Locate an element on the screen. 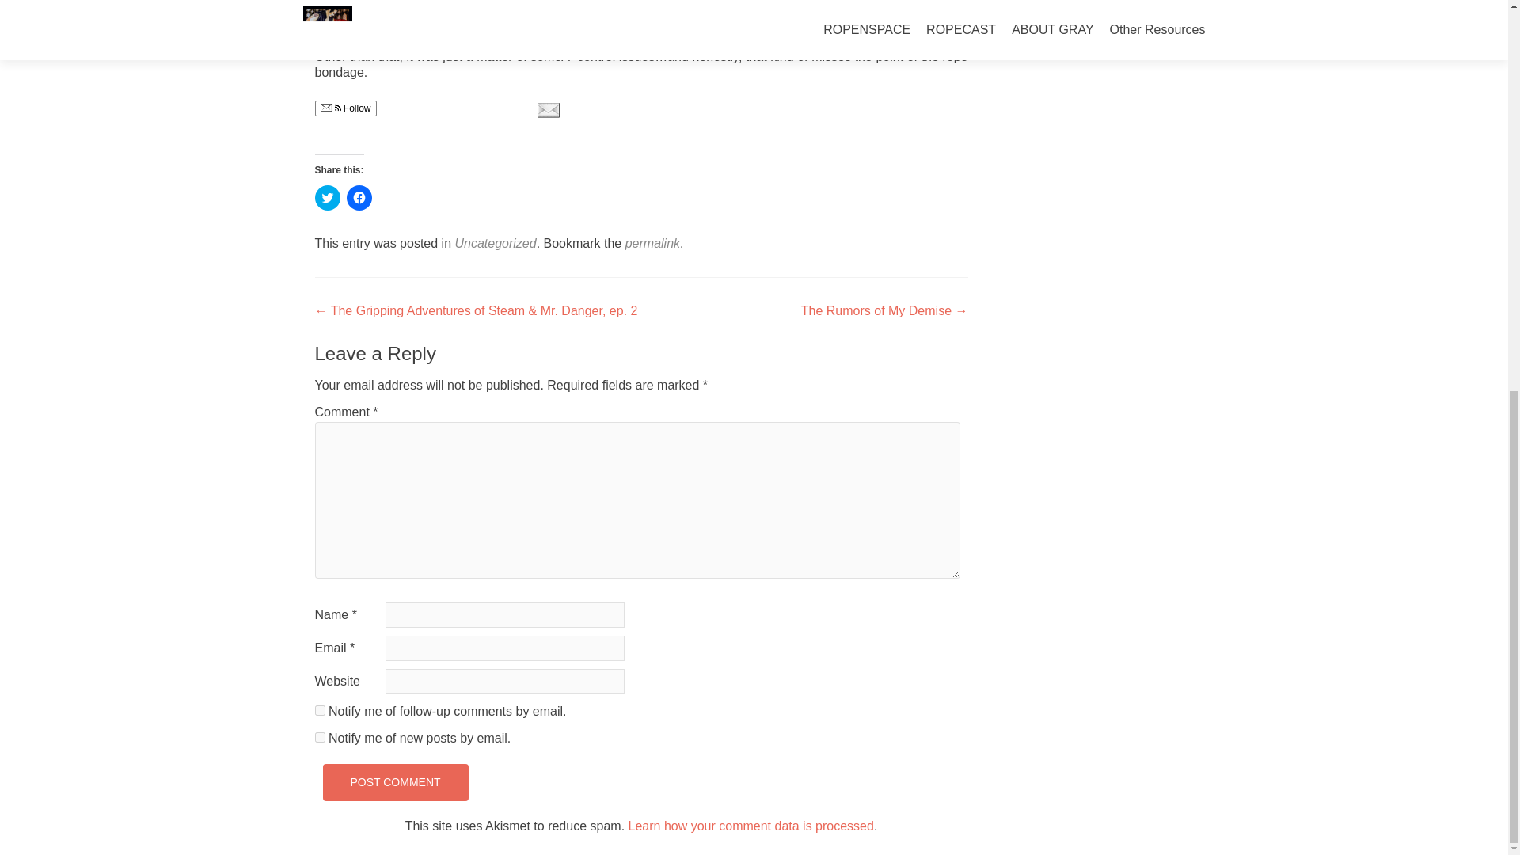  permalink is located at coordinates (652, 244).